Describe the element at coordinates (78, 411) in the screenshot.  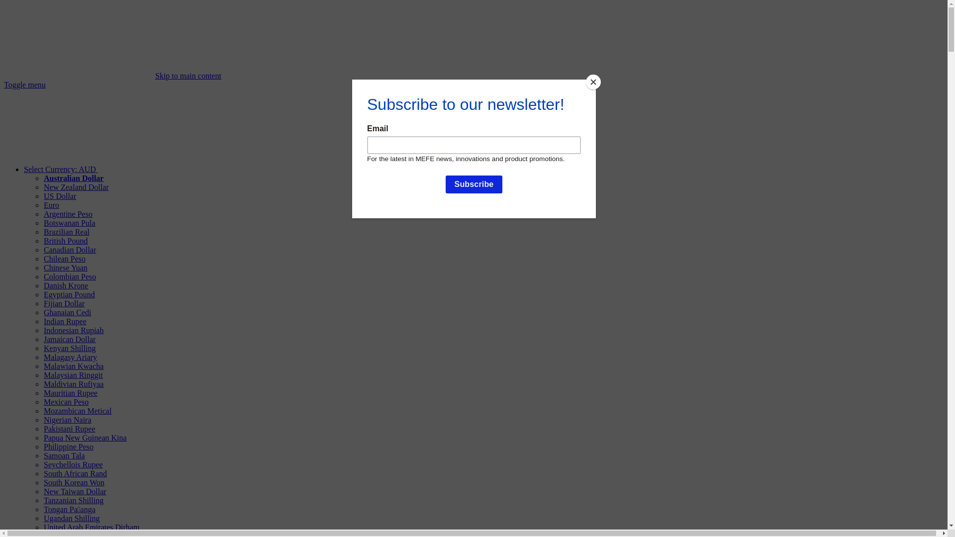
I see `Mozambican Metical` at that location.